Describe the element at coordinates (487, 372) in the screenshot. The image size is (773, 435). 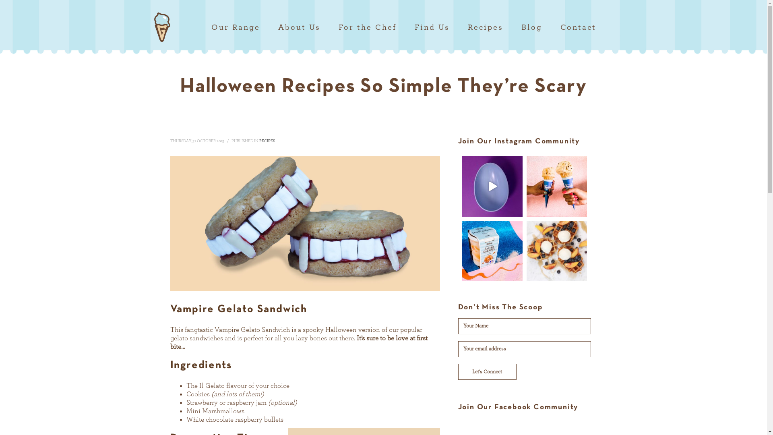
I see `Let's Connect` at that location.